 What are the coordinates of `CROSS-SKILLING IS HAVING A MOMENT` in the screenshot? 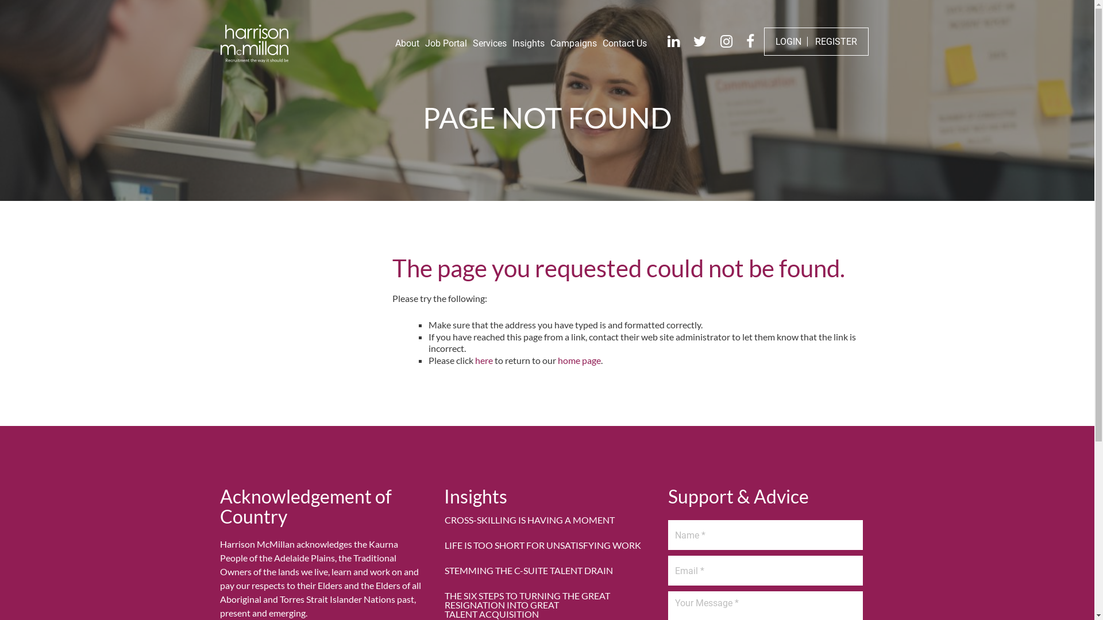 It's located at (547, 520).